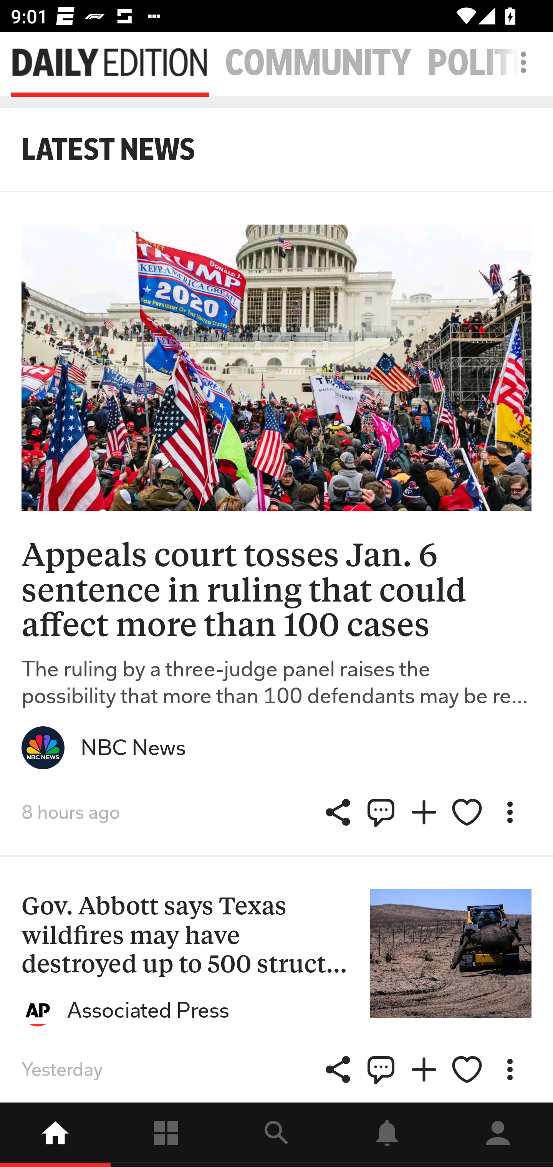 This screenshot has width=553, height=1167. Describe the element at coordinates (519, 62) in the screenshot. I see `Edit Home` at that location.